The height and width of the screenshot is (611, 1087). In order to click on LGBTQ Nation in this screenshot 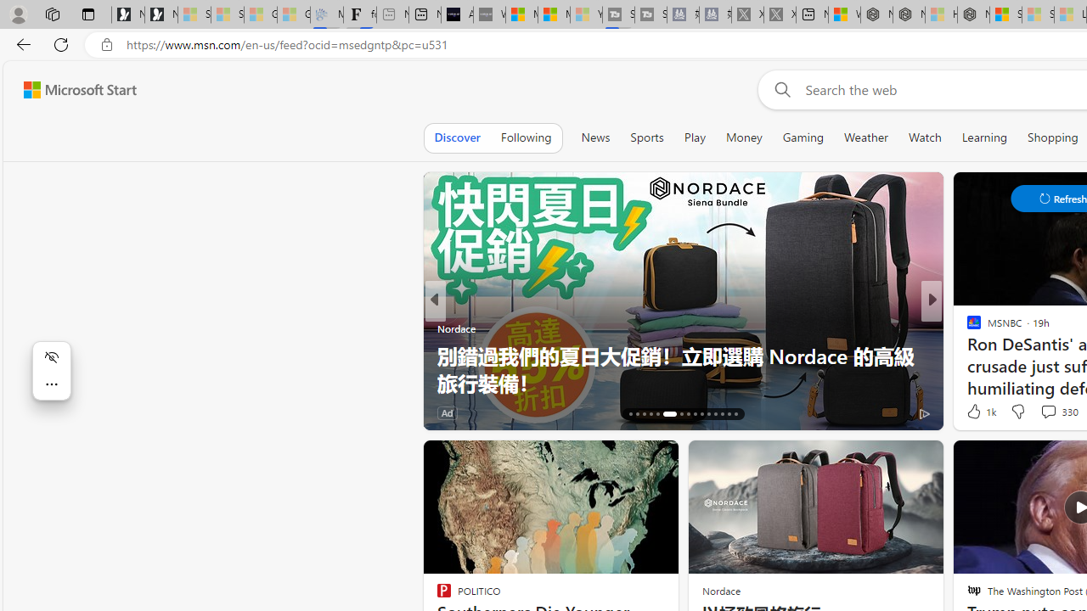, I will do `click(966, 328)`.